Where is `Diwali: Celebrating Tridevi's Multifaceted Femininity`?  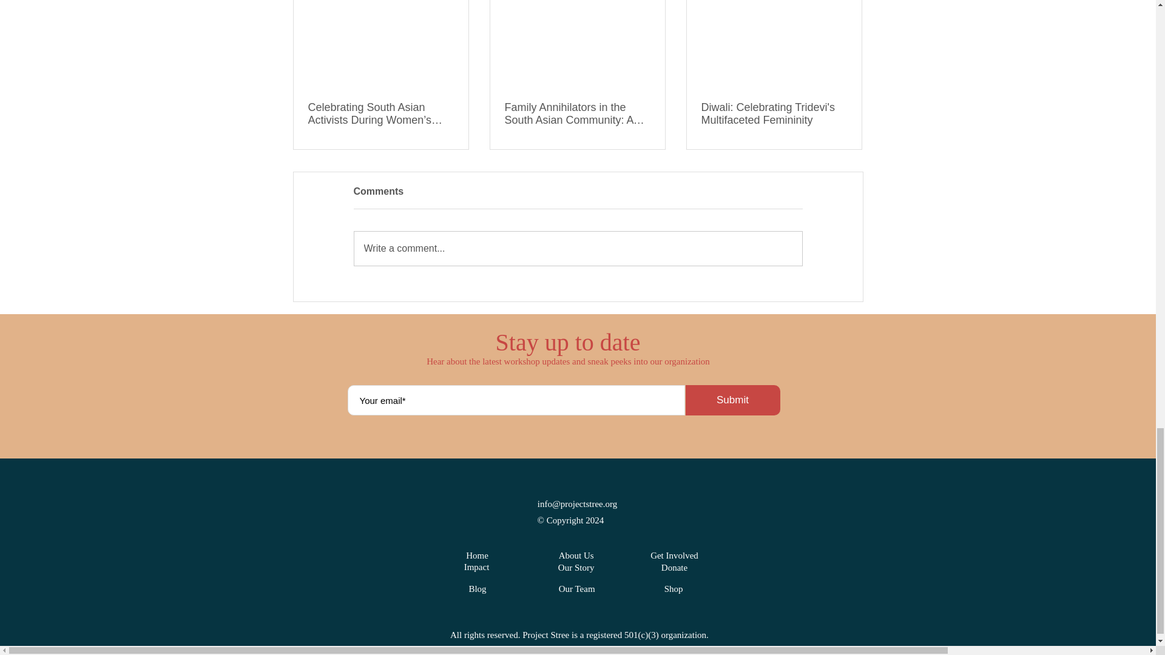 Diwali: Celebrating Tridevi's Multifaceted Femininity is located at coordinates (774, 114).